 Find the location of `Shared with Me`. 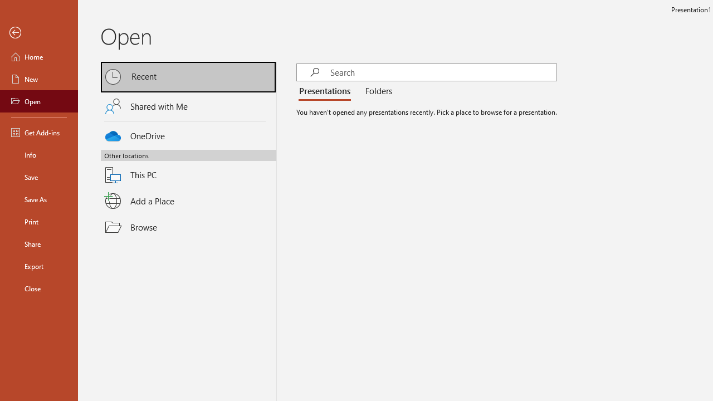

Shared with Me is located at coordinates (188, 106).